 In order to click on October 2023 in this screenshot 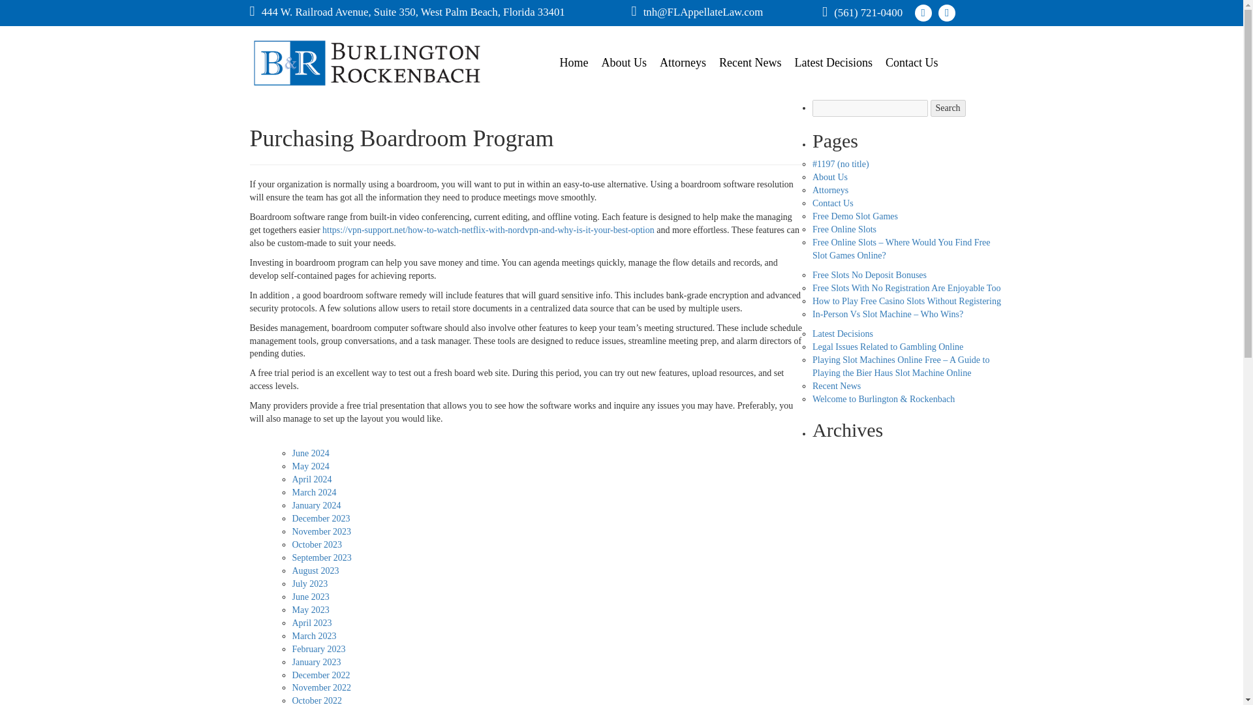, I will do `click(317, 544)`.